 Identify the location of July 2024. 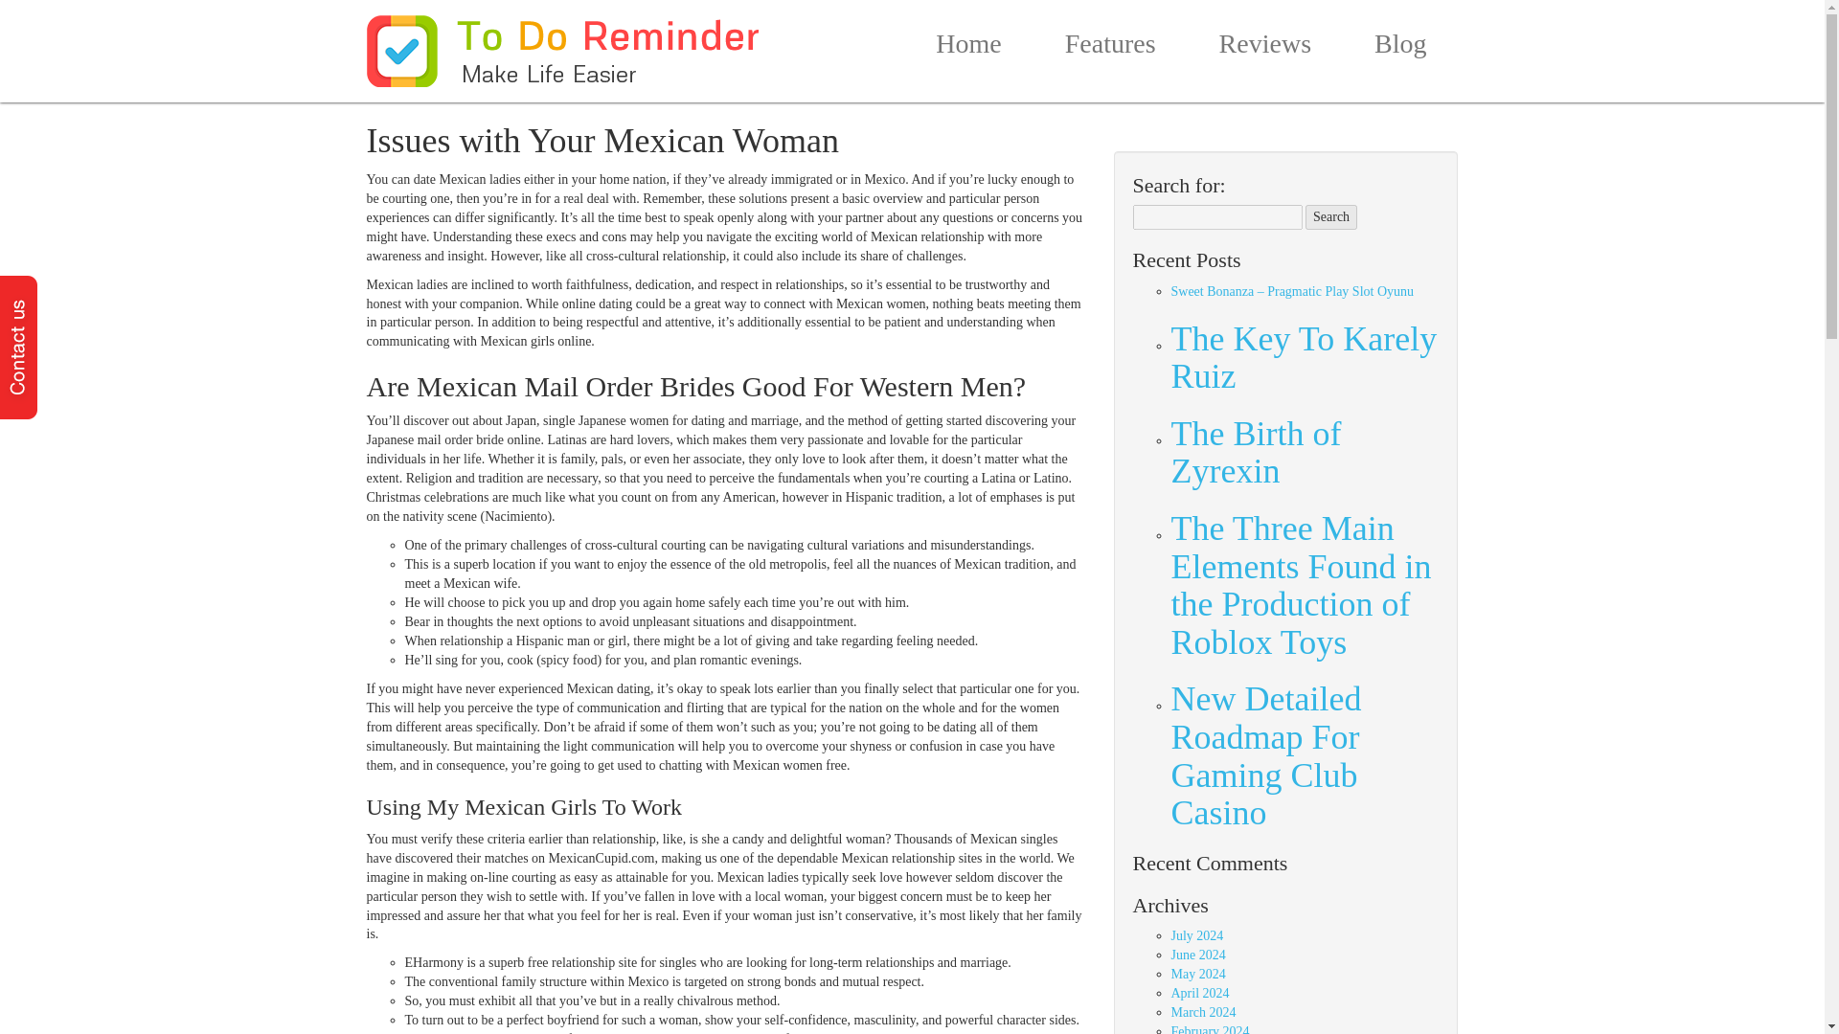
(1195, 934).